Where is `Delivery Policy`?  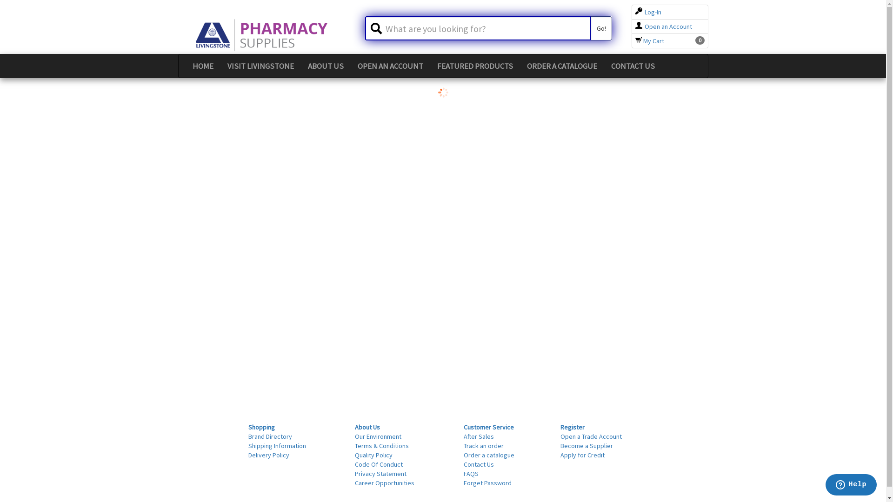
Delivery Policy is located at coordinates (269, 455).